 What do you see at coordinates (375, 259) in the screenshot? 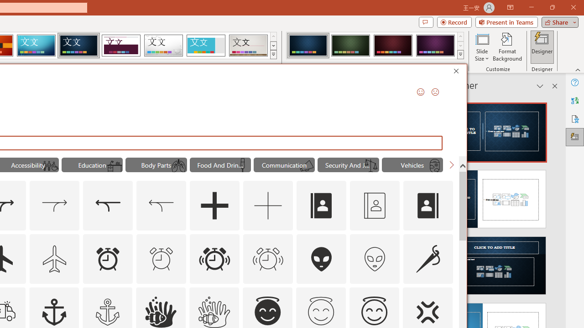
I see `AutomationID: Icons_AlienFace_M` at bounding box center [375, 259].